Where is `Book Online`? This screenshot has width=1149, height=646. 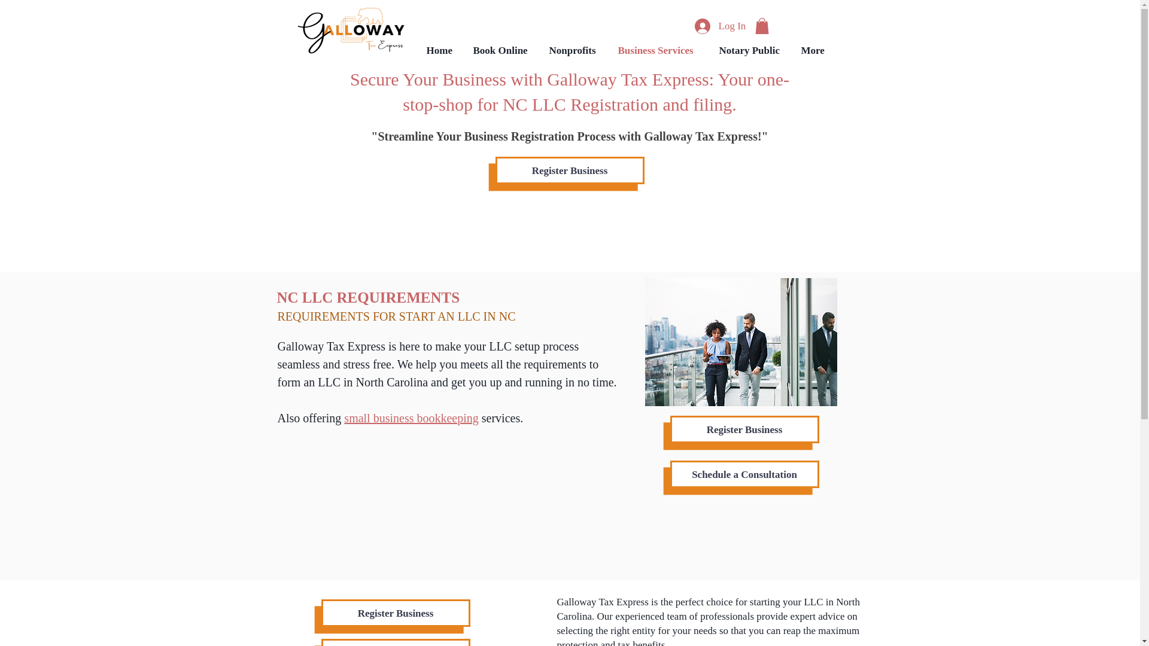
Book Online is located at coordinates (501, 50).